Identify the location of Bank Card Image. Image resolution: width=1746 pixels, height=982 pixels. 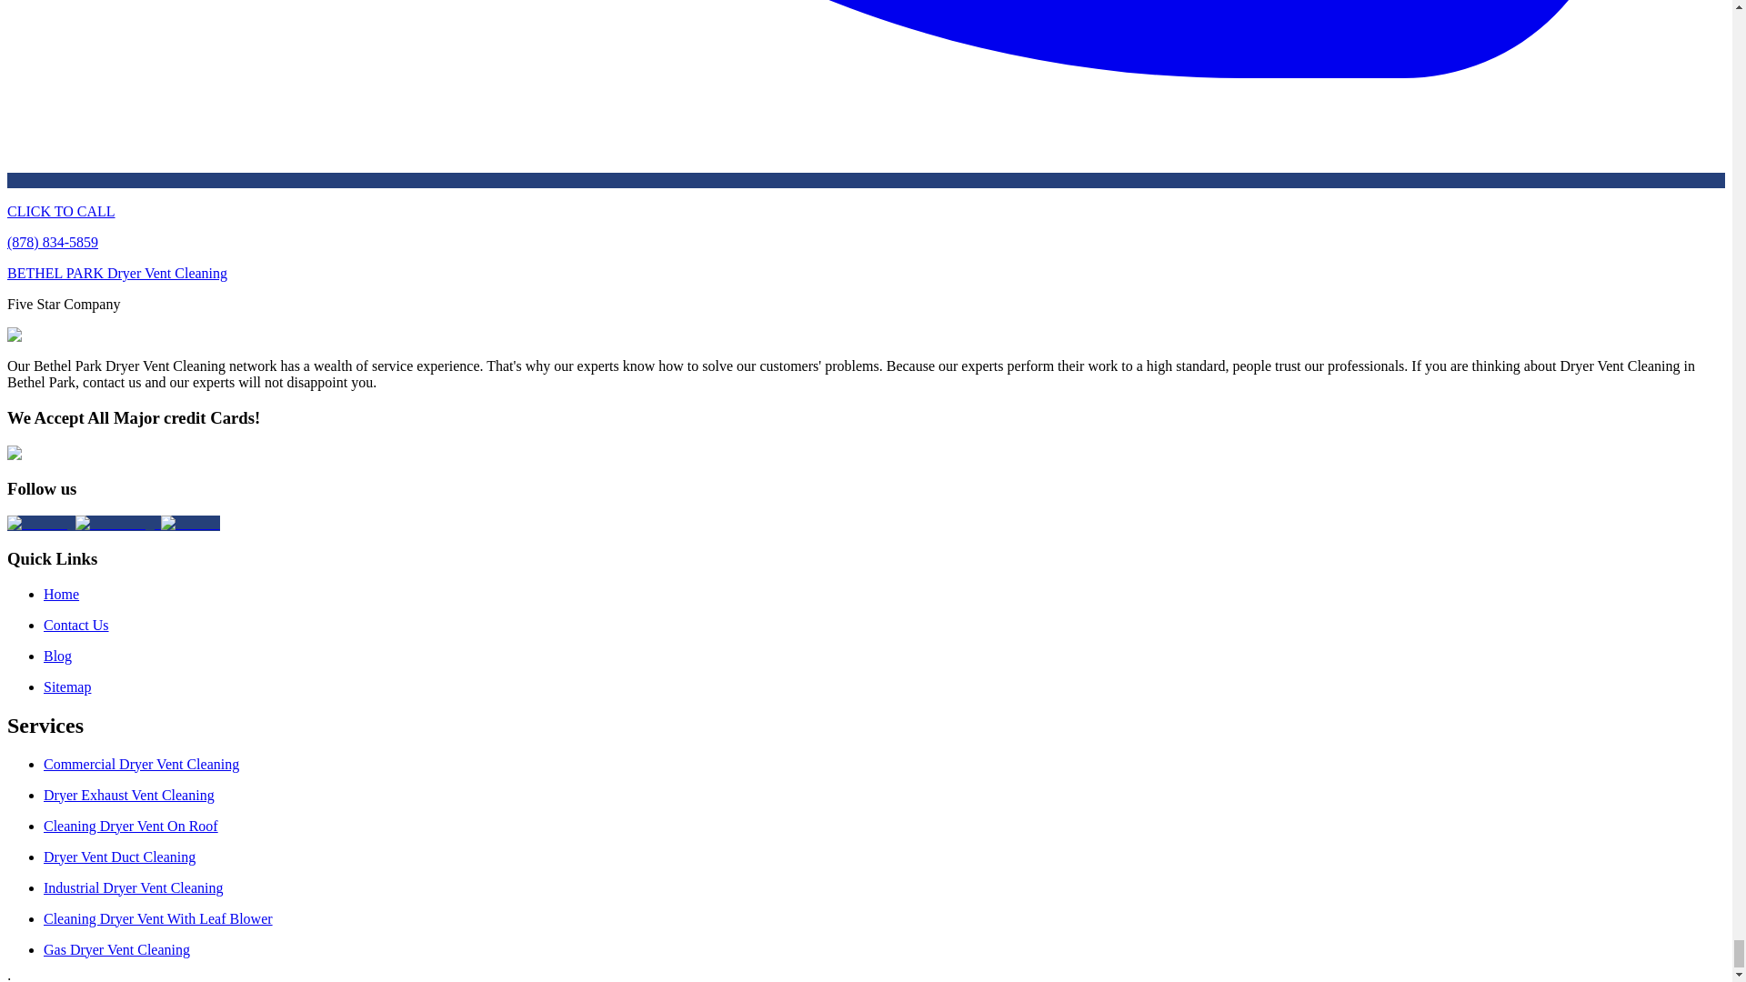
(53, 453).